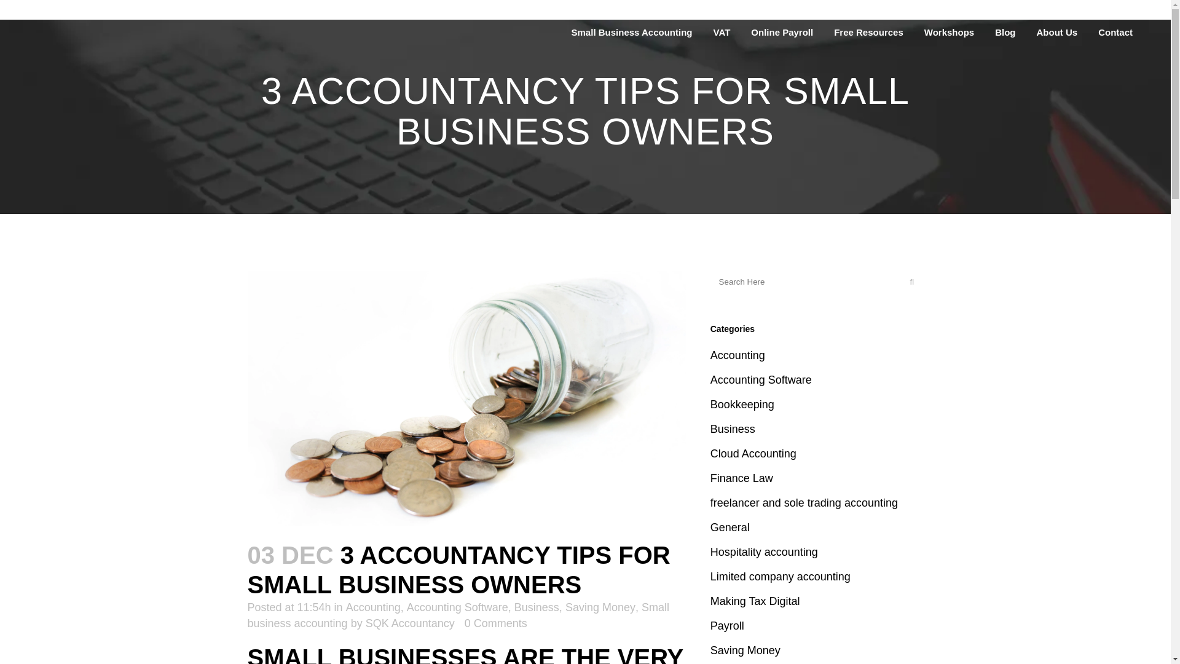  Describe the element at coordinates (632, 32) in the screenshot. I see `Small Business Accounting` at that location.